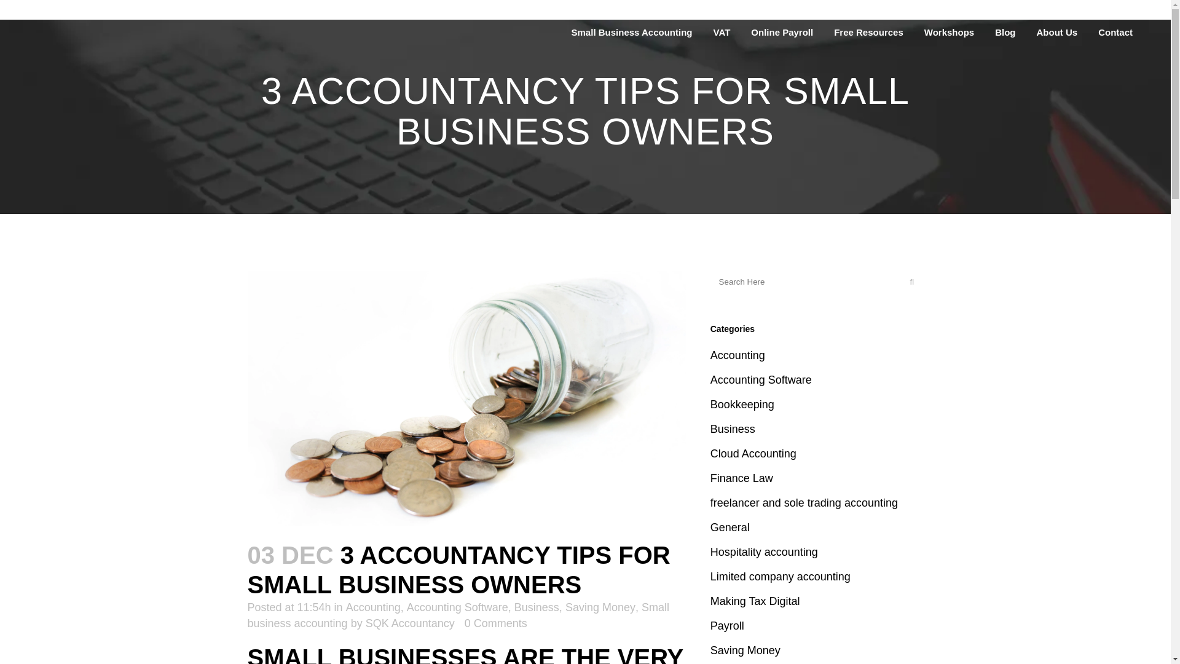  Describe the element at coordinates (632, 32) in the screenshot. I see `Small Business Accounting` at that location.